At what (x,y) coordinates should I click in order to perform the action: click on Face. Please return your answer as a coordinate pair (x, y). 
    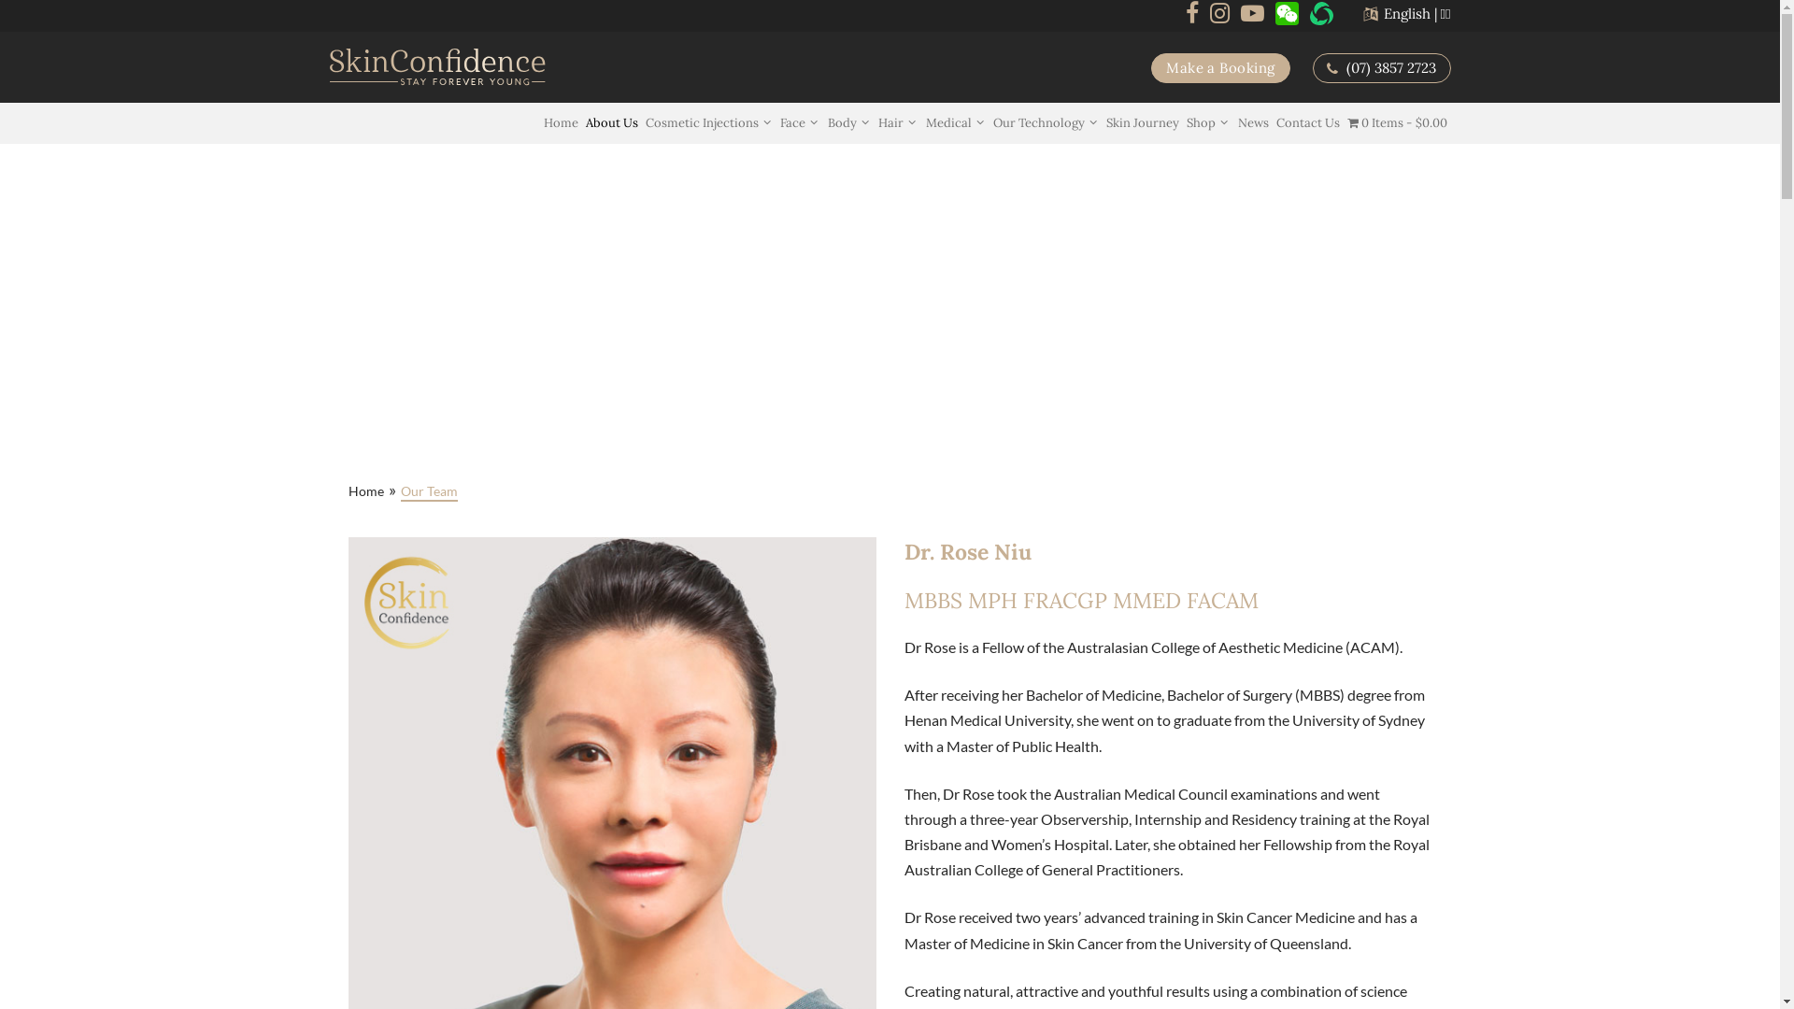
    Looking at the image, I should click on (800, 123).